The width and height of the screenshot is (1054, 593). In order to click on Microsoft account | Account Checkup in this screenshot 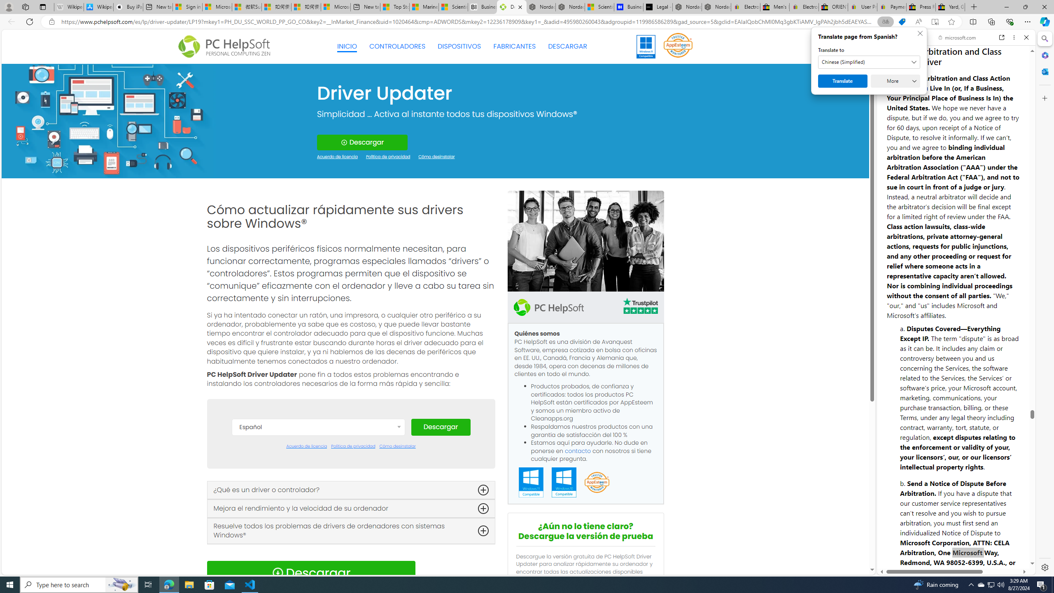, I will do `click(336, 7)`.